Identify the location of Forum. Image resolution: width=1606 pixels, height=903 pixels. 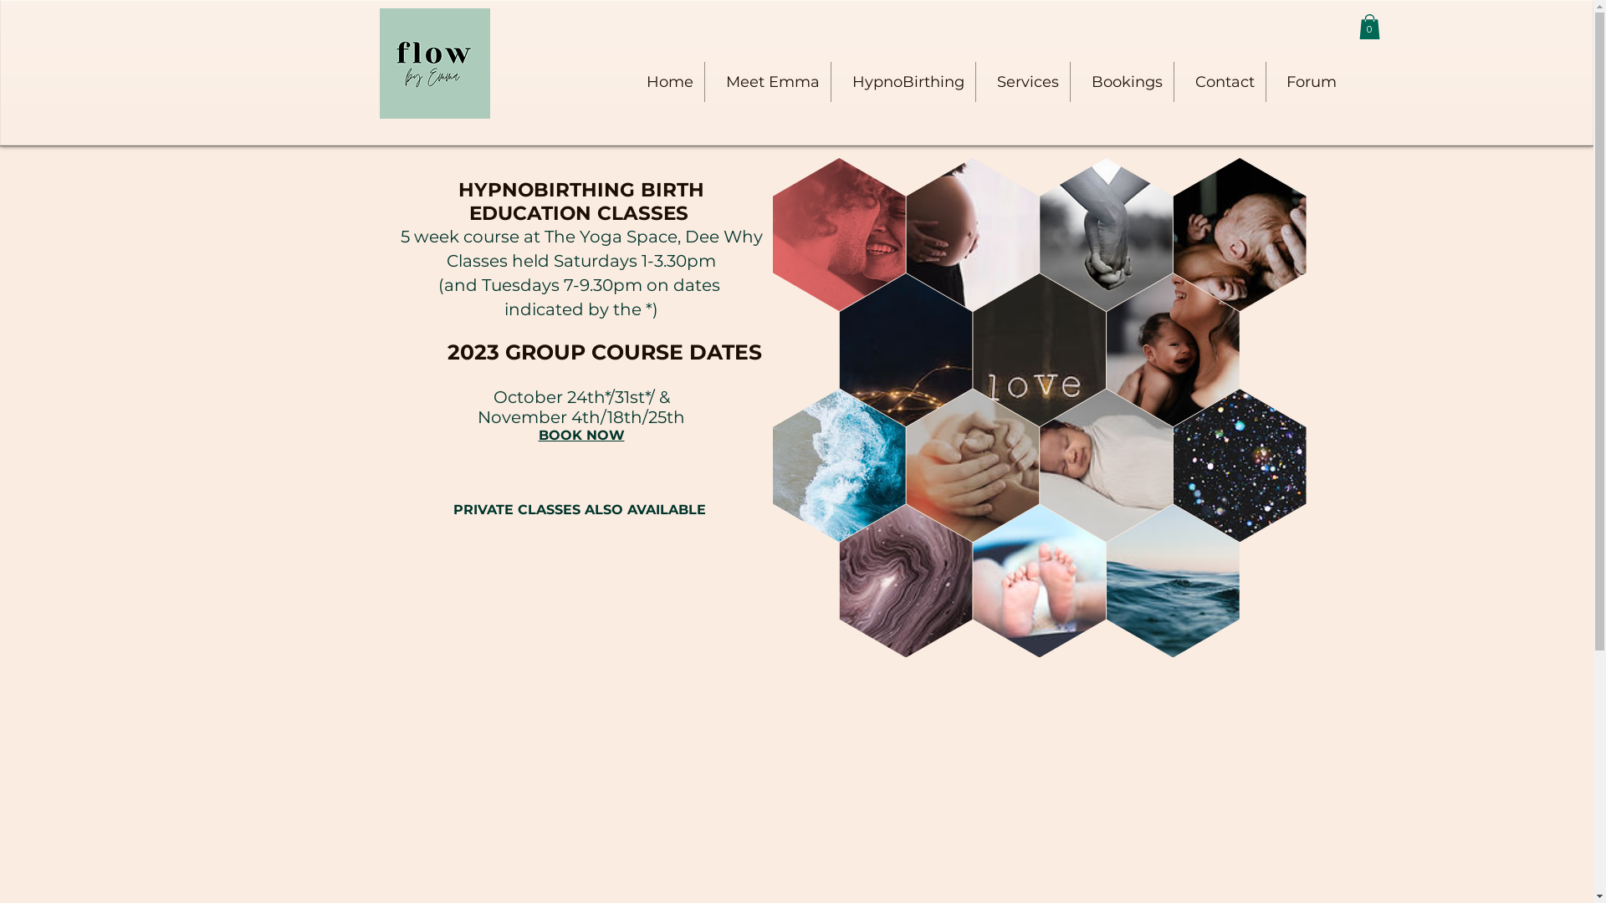
(1307, 82).